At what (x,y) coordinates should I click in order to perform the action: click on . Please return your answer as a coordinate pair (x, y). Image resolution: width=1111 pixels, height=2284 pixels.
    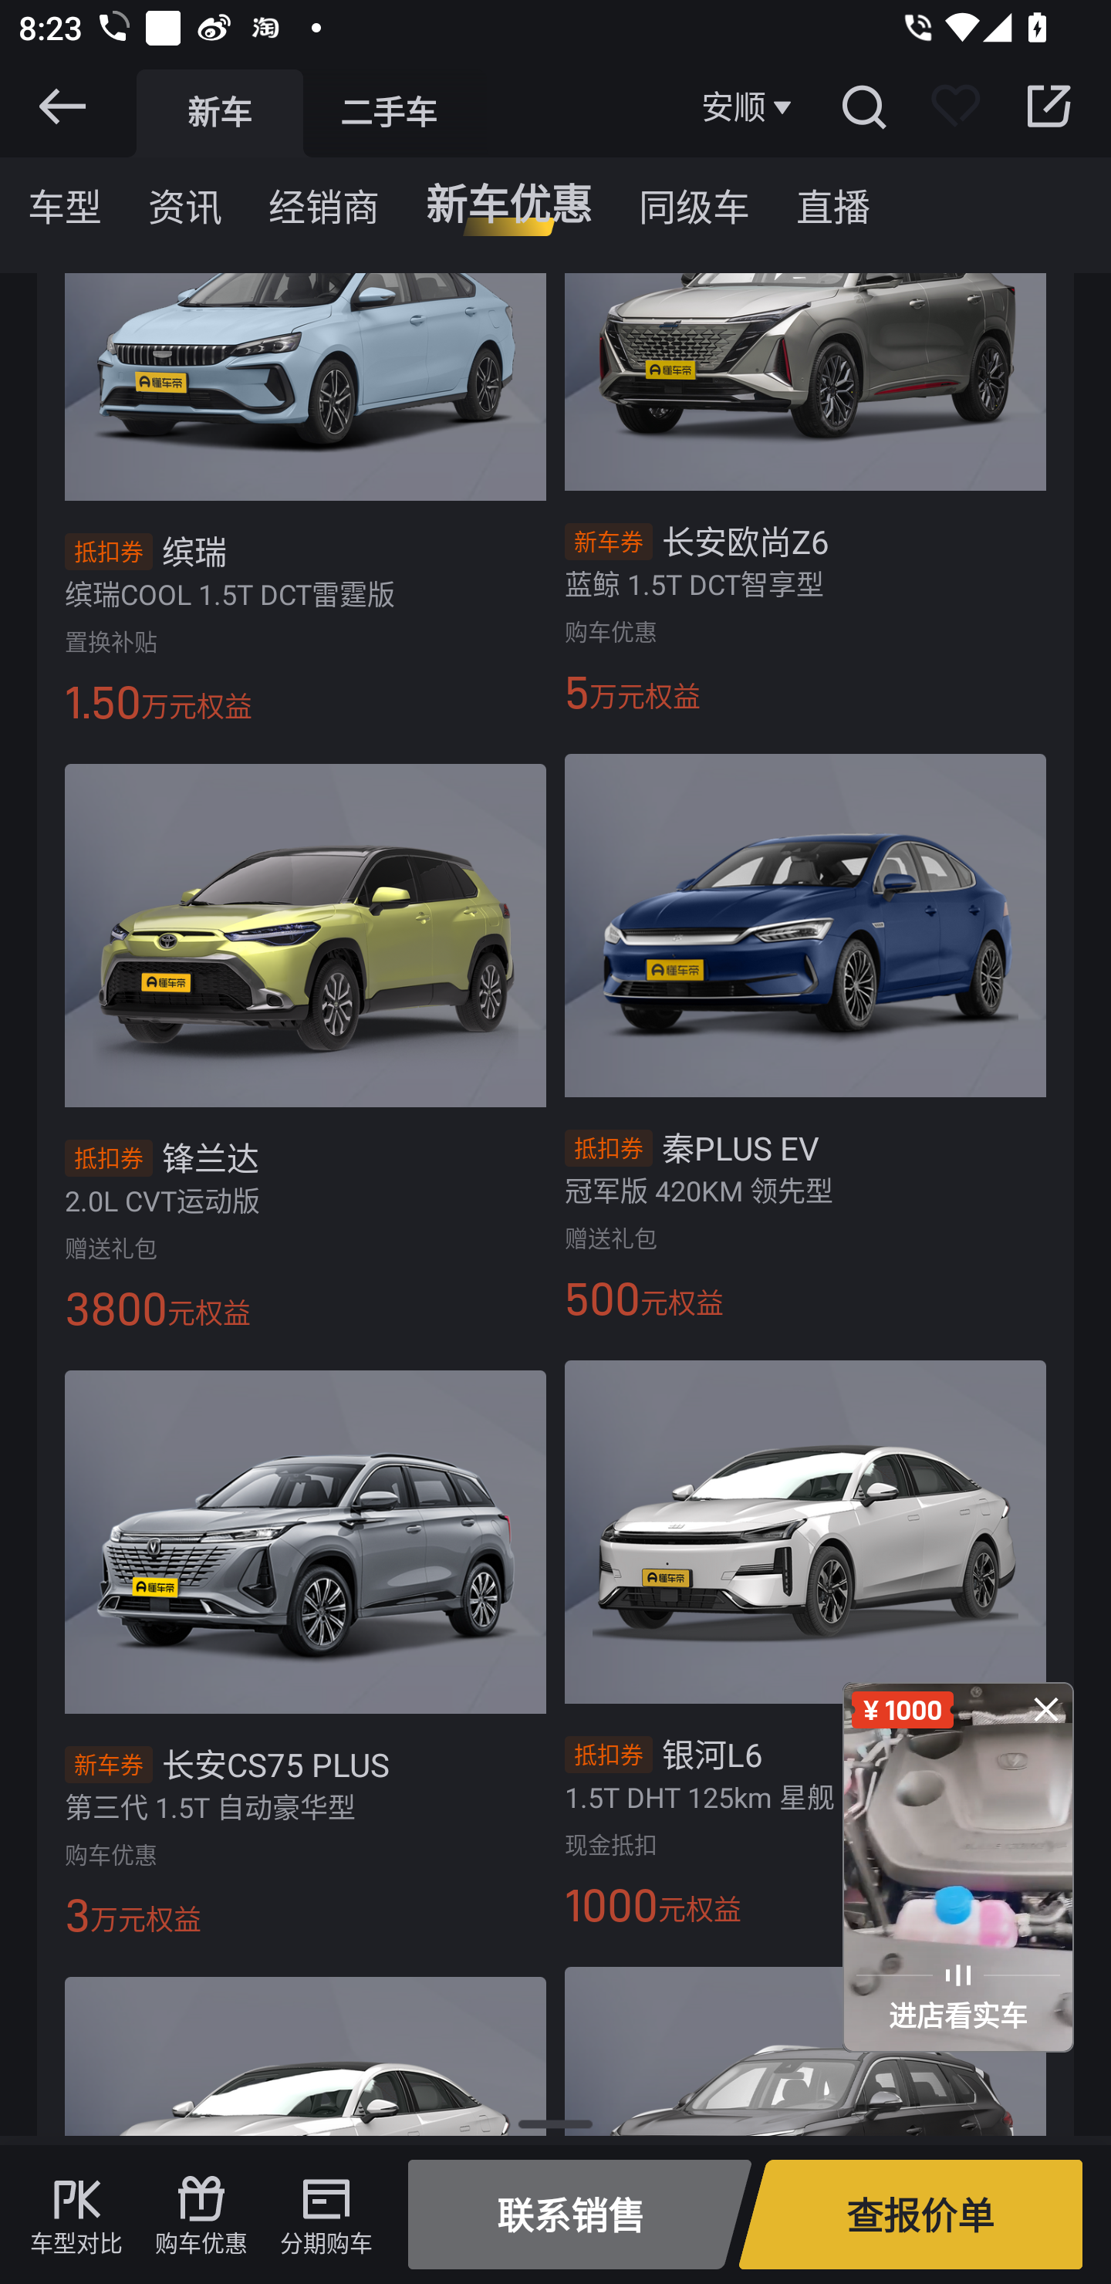
    Looking at the image, I should click on (1049, 106).